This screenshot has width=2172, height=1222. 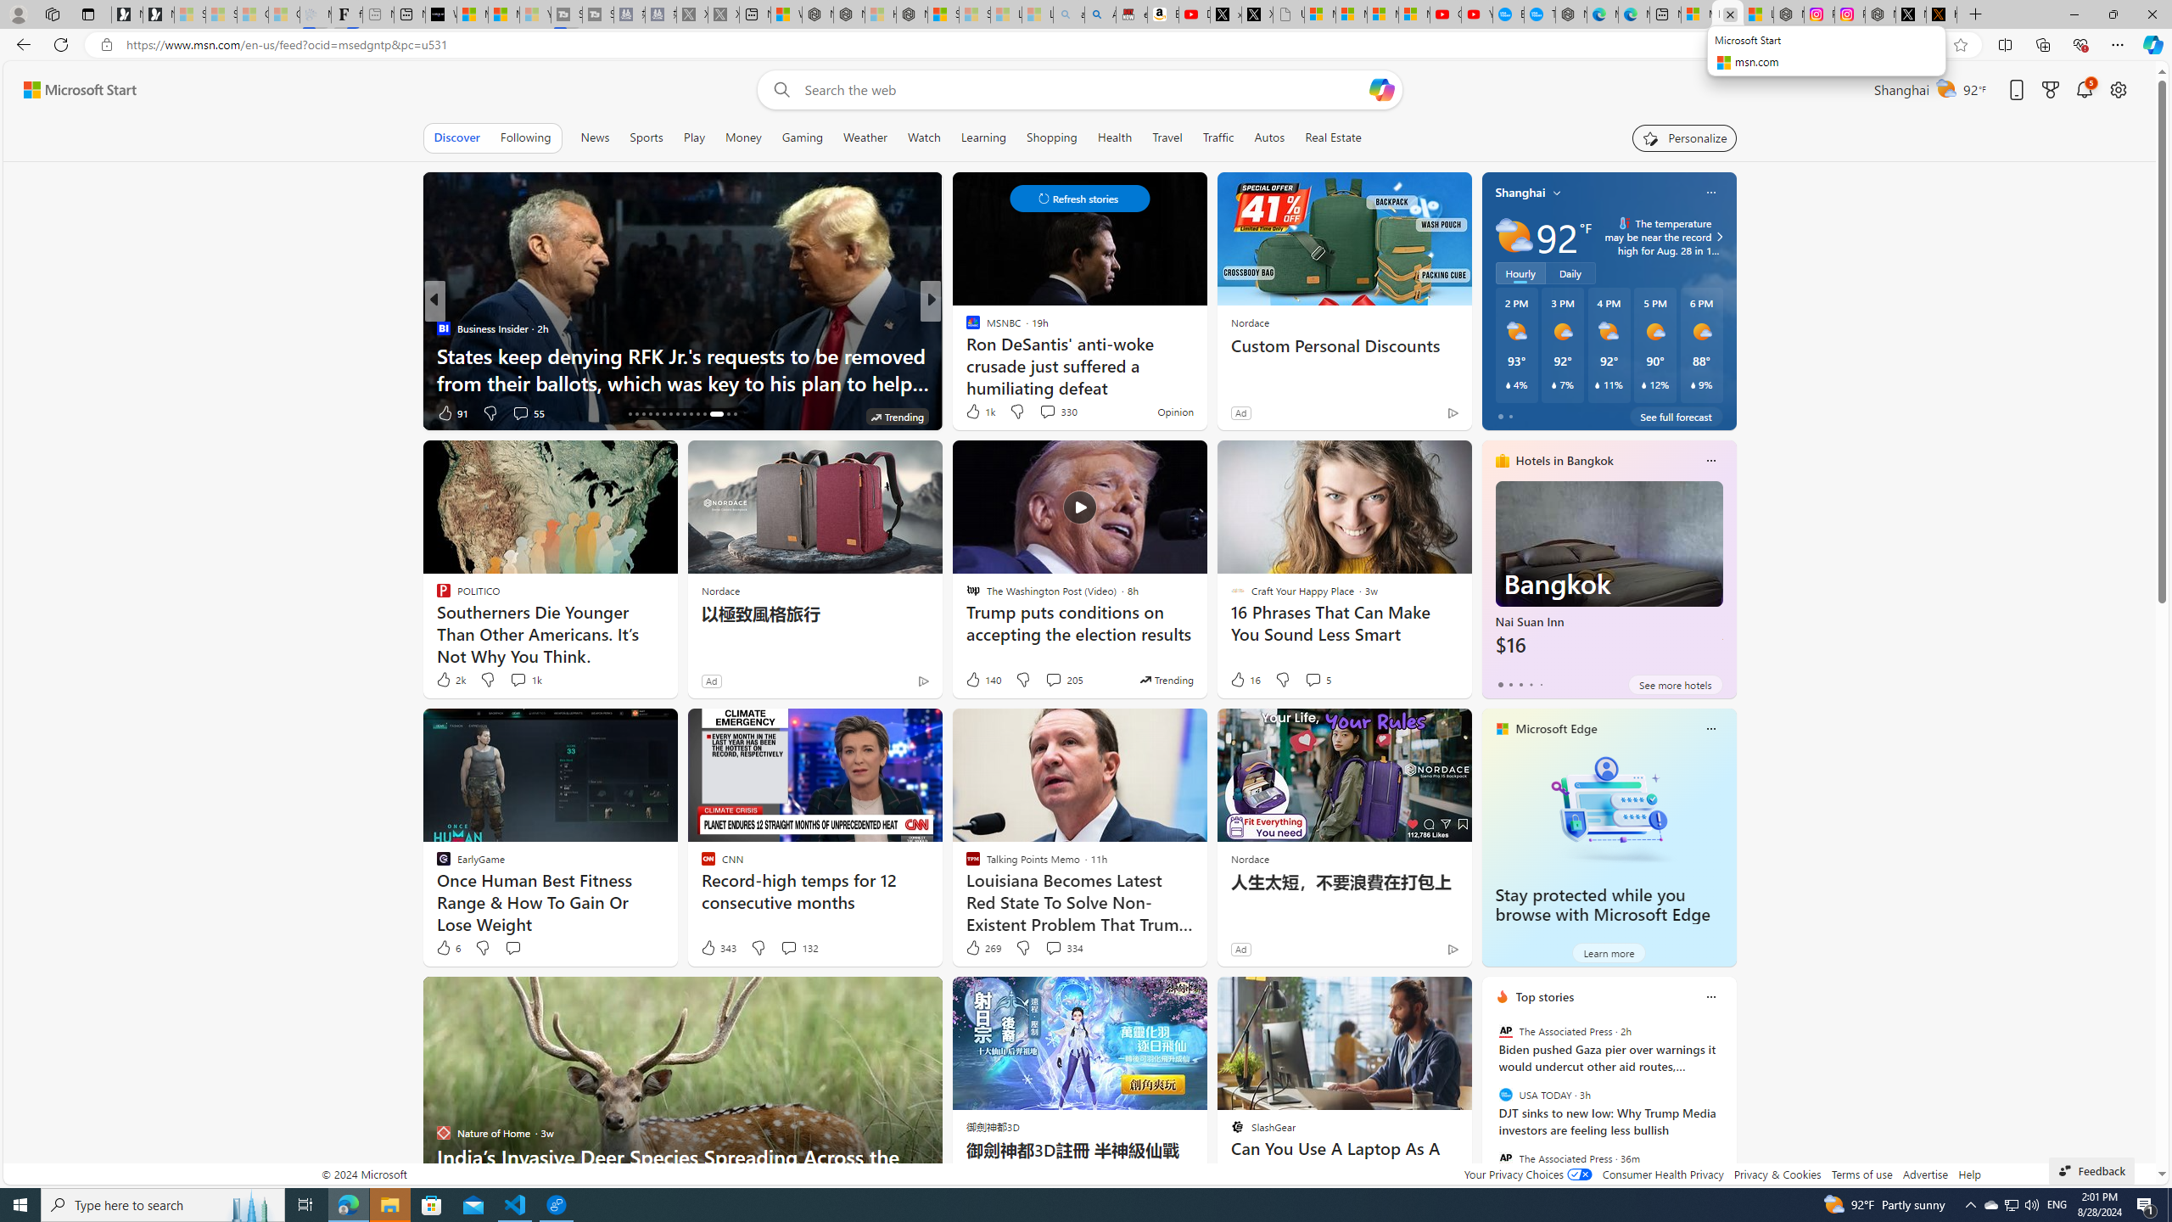 I want to click on See full forecast, so click(x=1676, y=416).